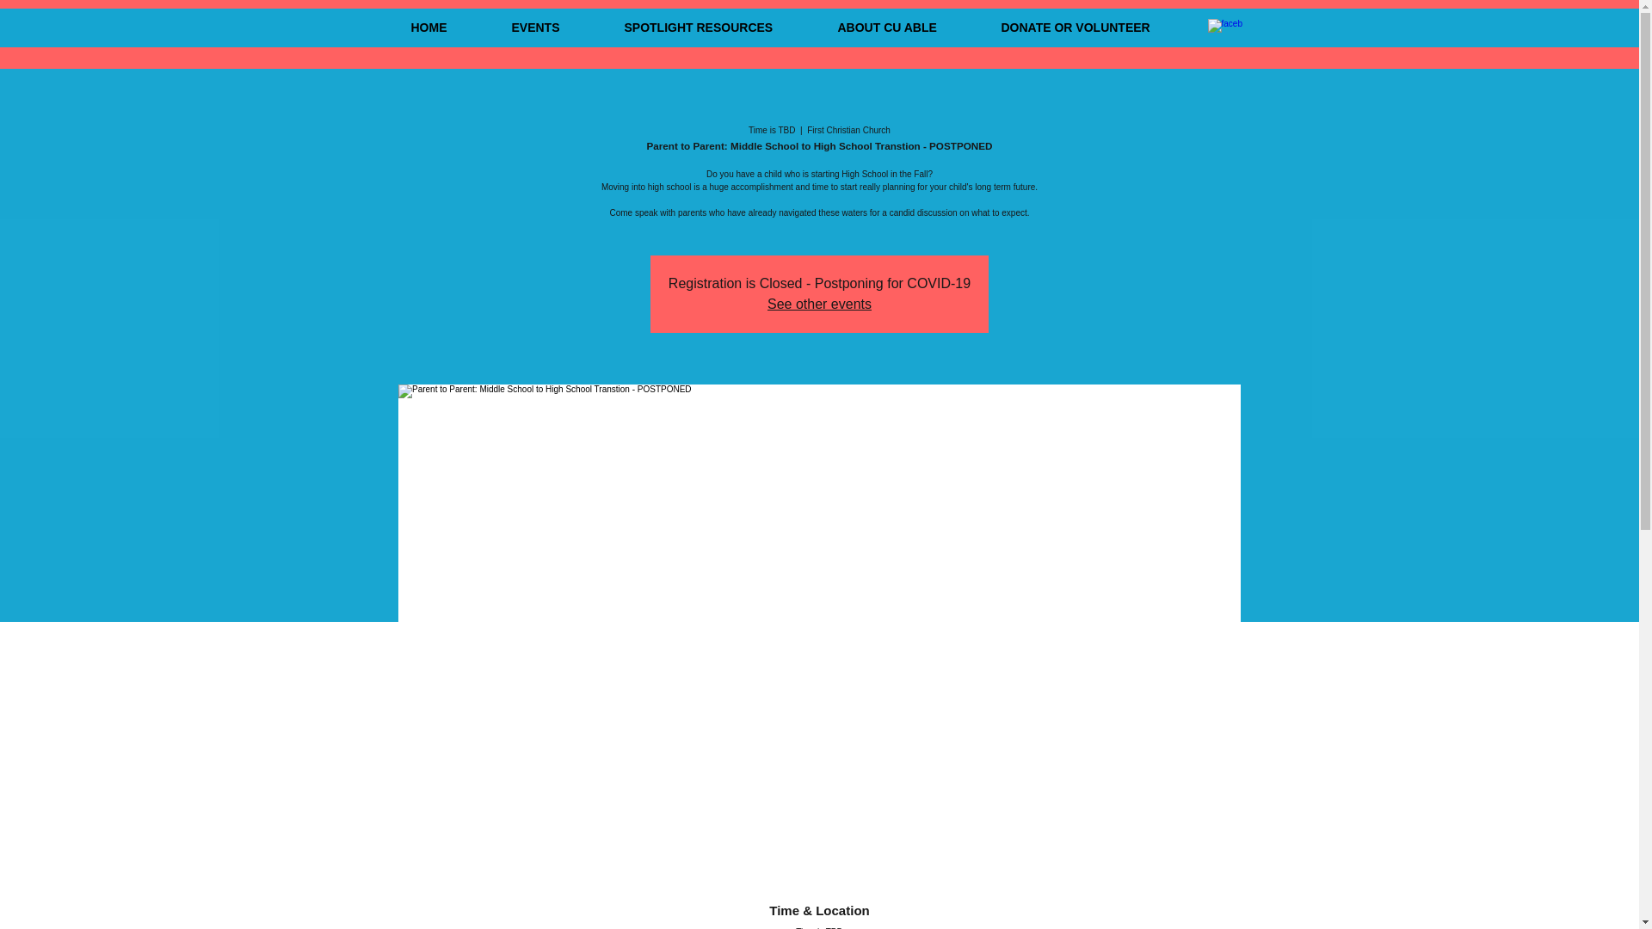 The width and height of the screenshot is (1652, 929). I want to click on See other events, so click(819, 303).